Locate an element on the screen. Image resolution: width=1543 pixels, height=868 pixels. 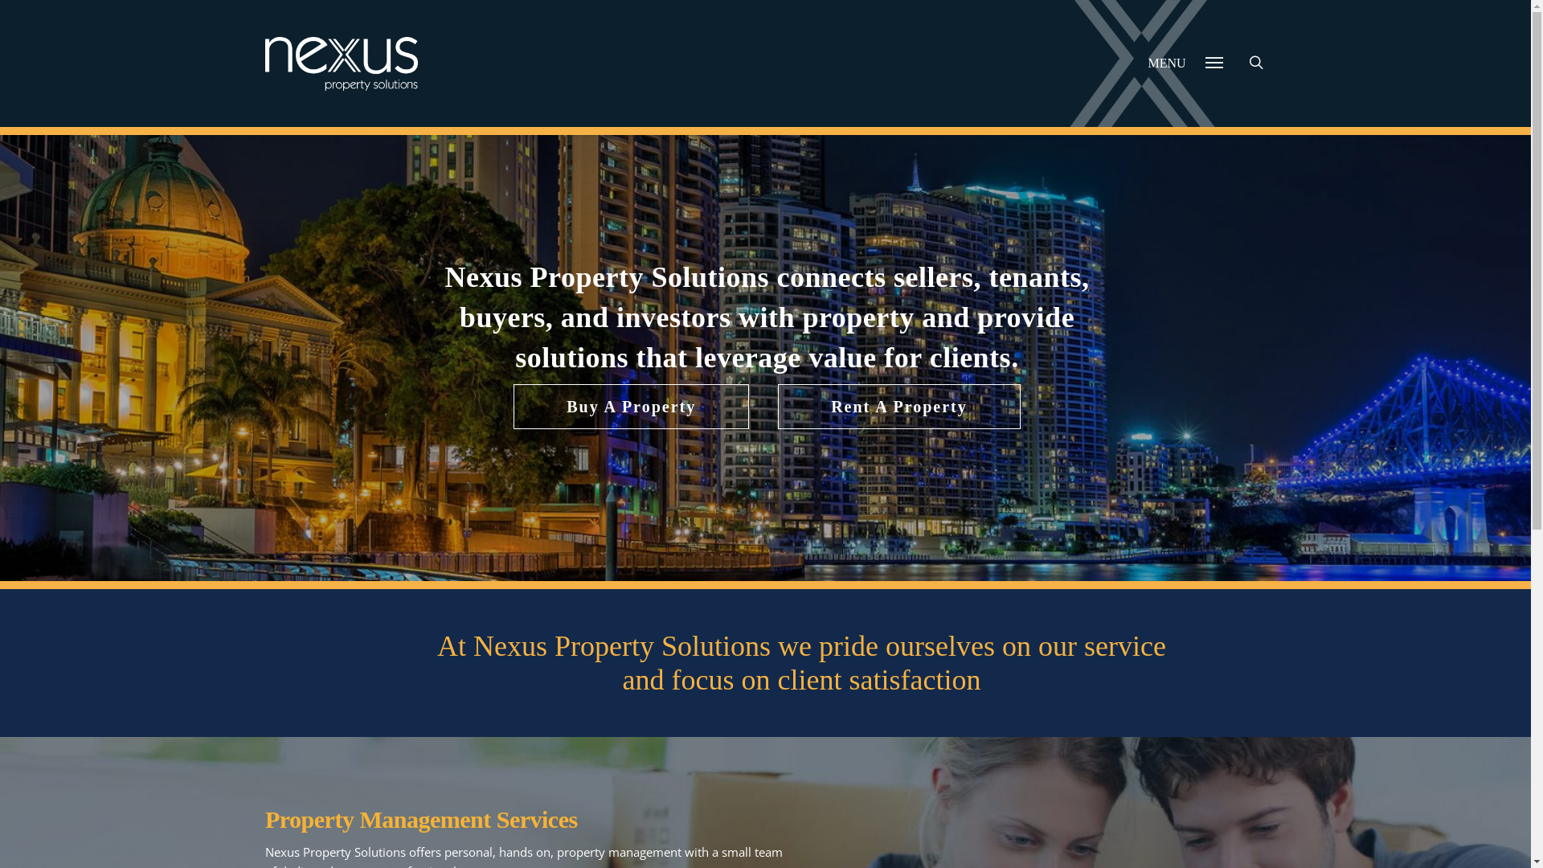
Buy A Property is located at coordinates (632, 407).